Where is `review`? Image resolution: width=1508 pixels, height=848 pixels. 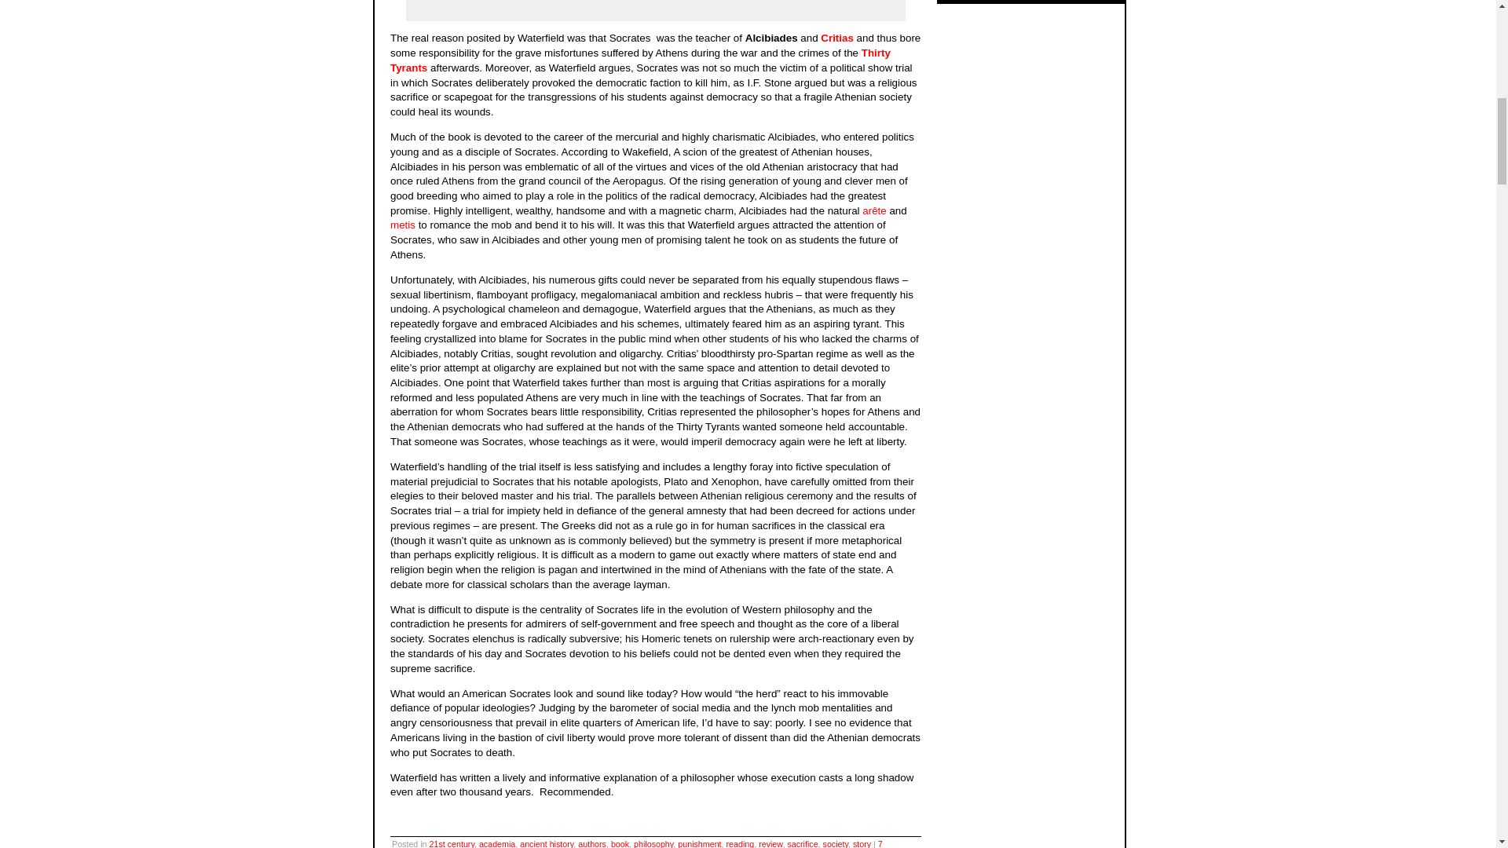 review is located at coordinates (770, 843).